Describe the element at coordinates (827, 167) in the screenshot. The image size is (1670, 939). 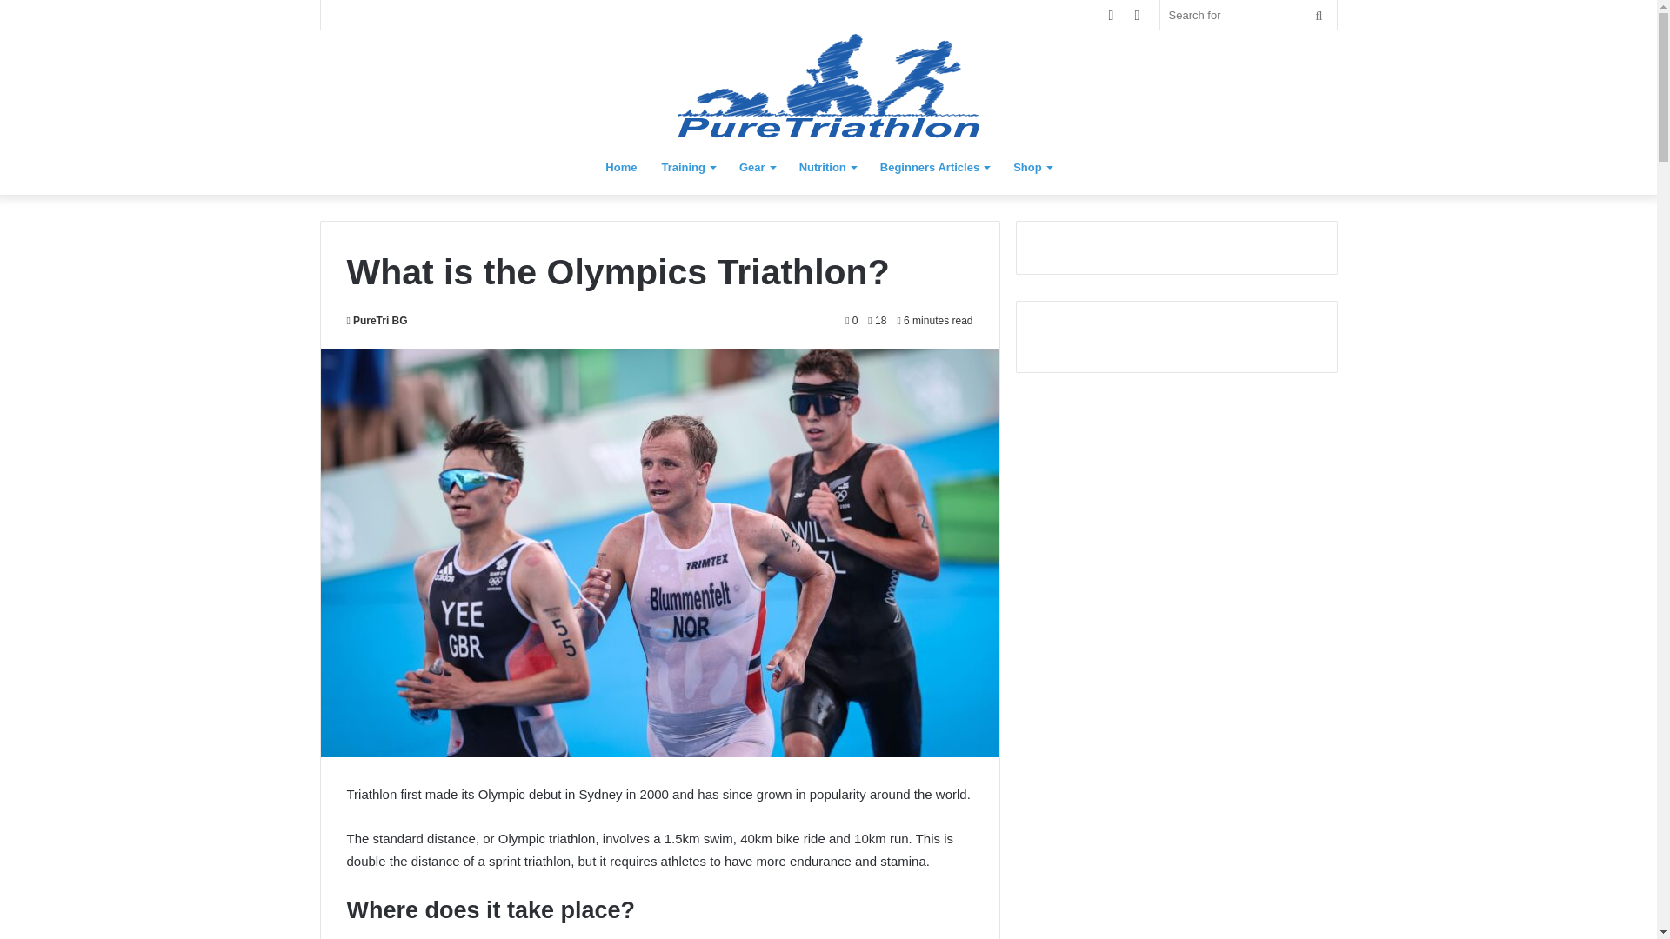
I see `Nutrition` at that location.